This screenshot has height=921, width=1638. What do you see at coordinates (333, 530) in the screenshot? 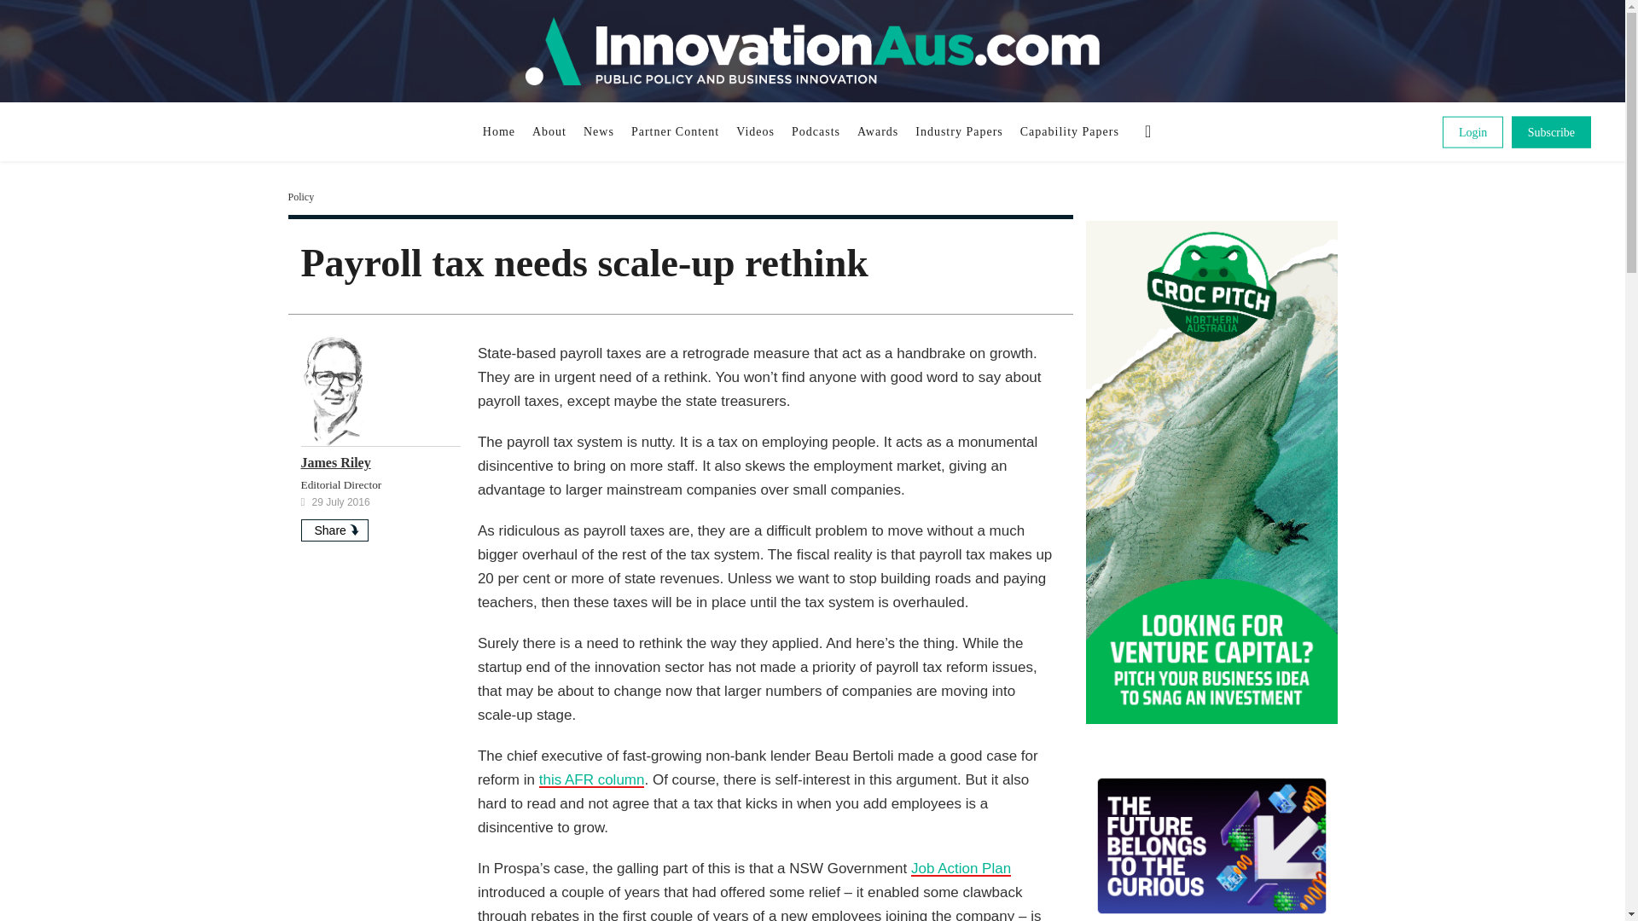
I see `Share` at bounding box center [333, 530].